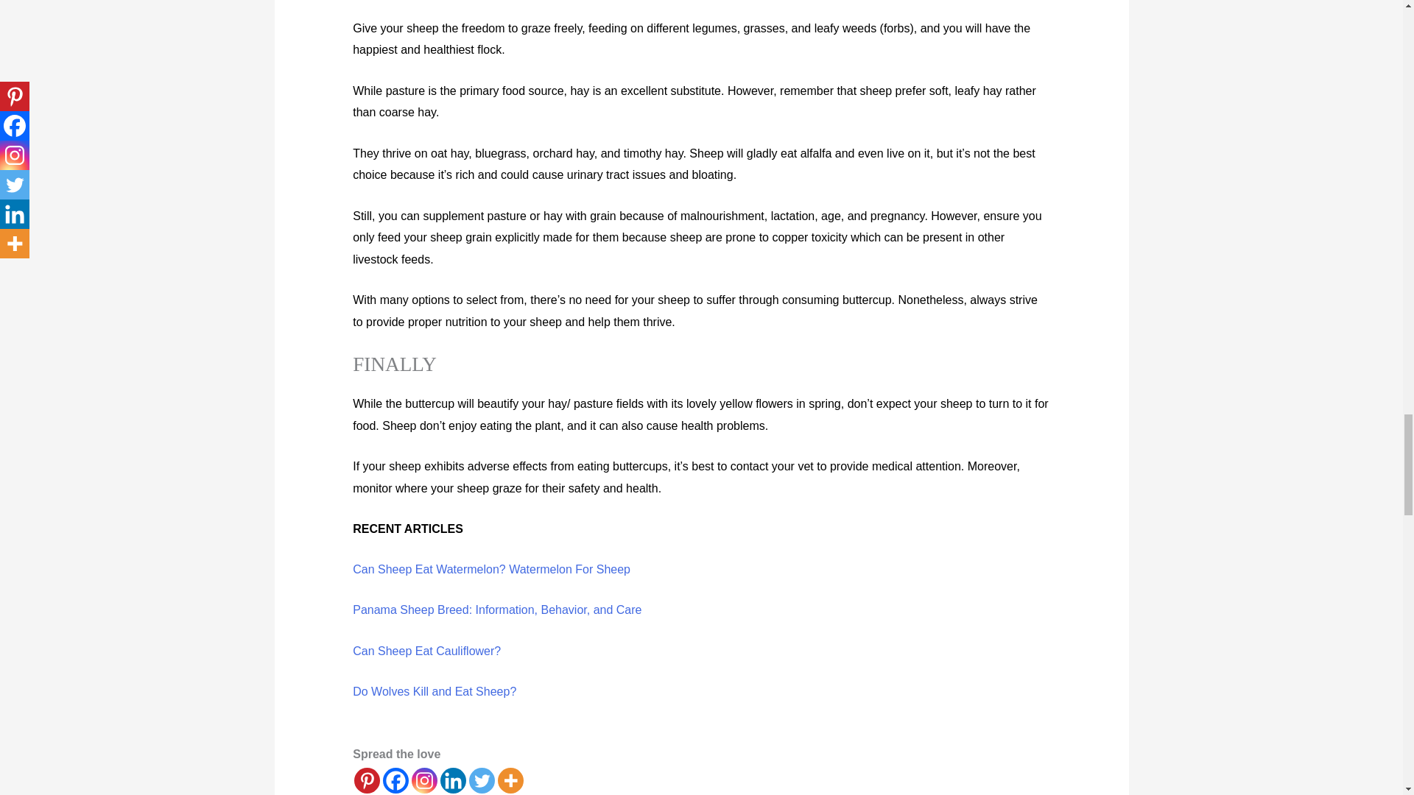 This screenshot has height=795, width=1414. What do you see at coordinates (395, 780) in the screenshot?
I see `Facebook` at bounding box center [395, 780].